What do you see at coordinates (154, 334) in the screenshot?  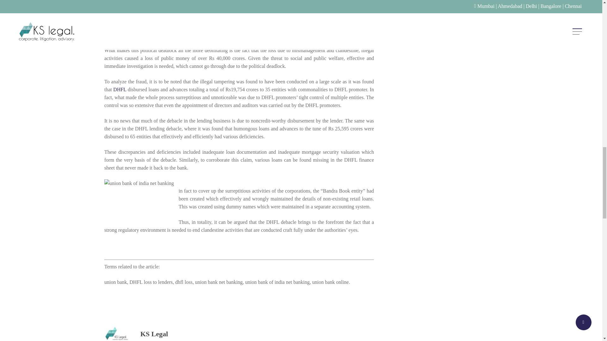 I see `KS Legal` at bounding box center [154, 334].